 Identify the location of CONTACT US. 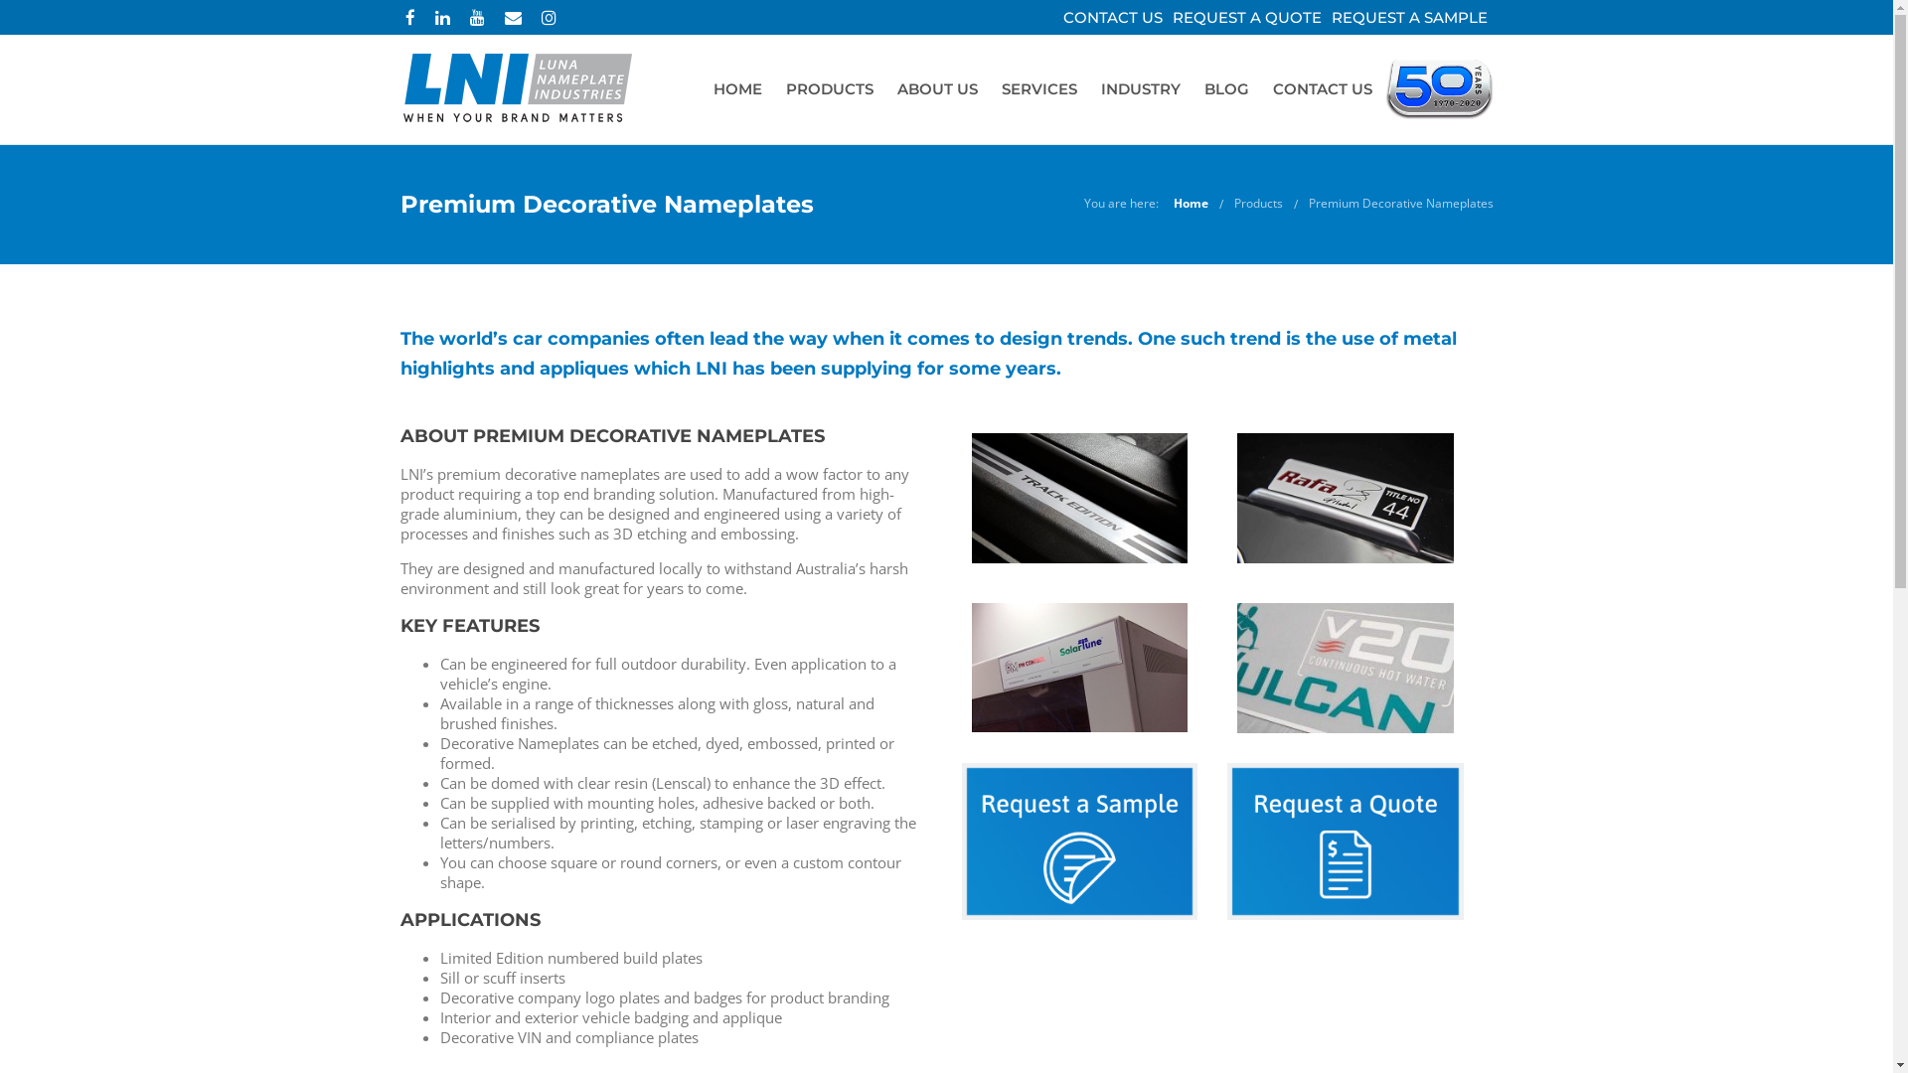
(1113, 18).